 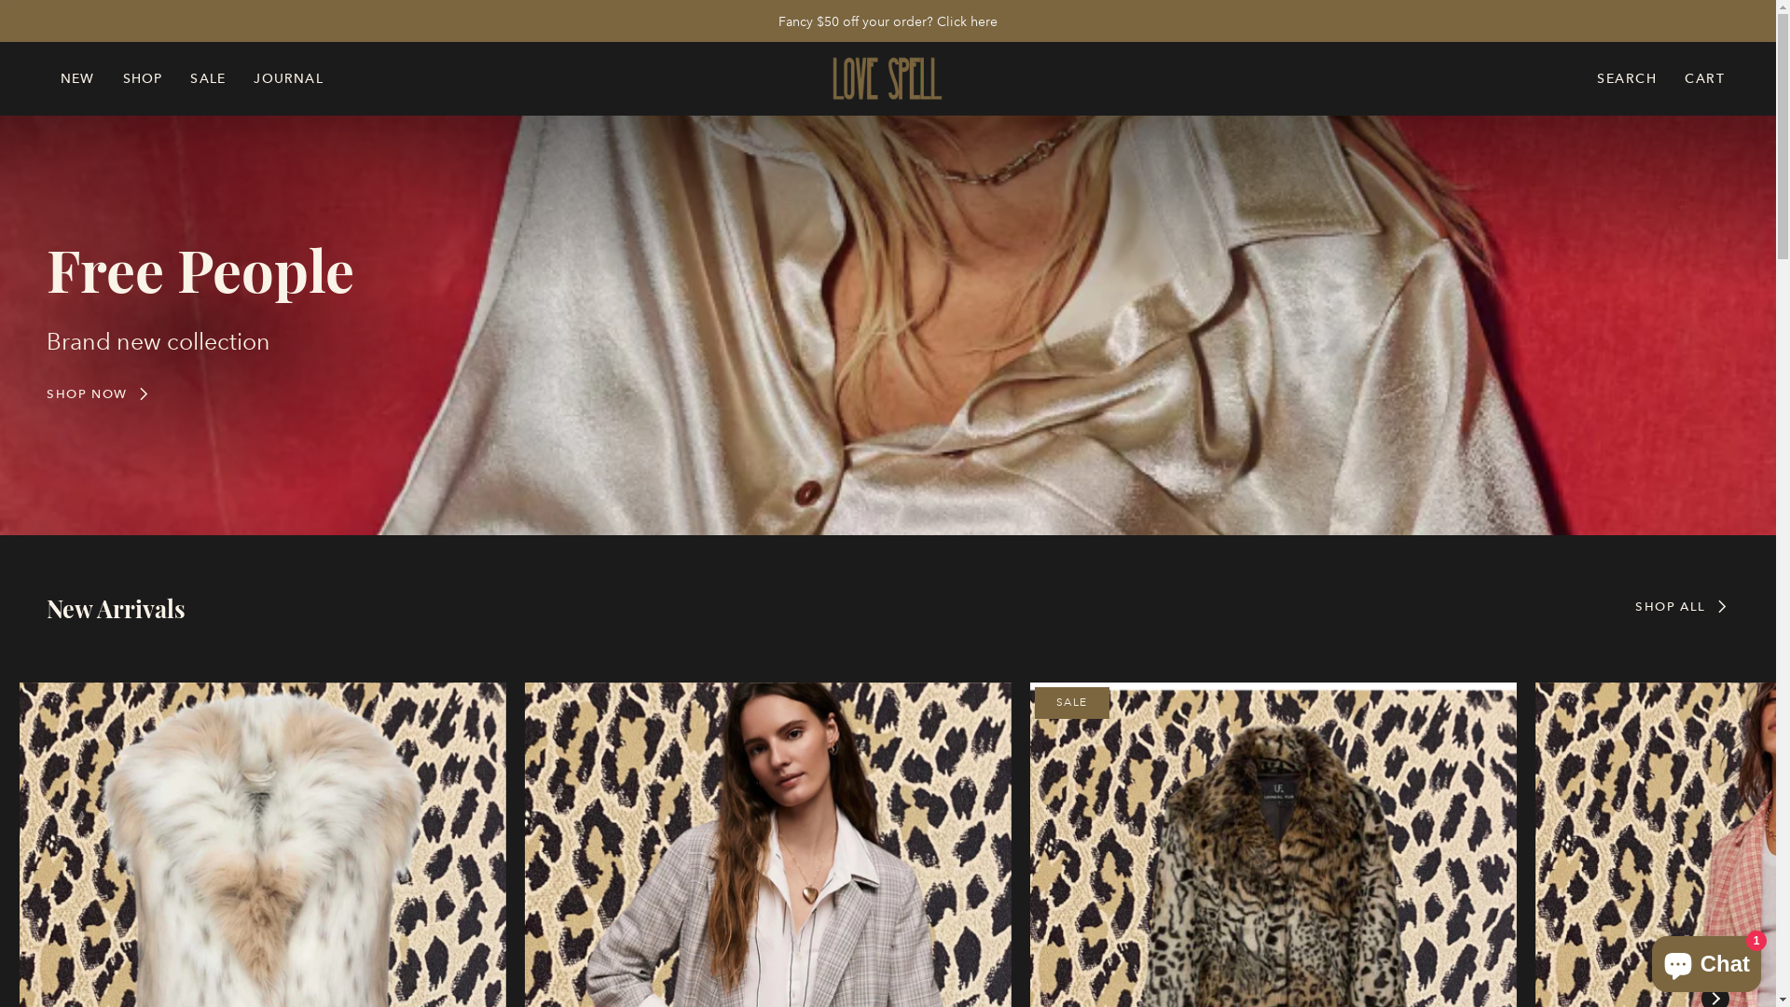 What do you see at coordinates (1682, 606) in the screenshot?
I see `SHOP ALL` at bounding box center [1682, 606].